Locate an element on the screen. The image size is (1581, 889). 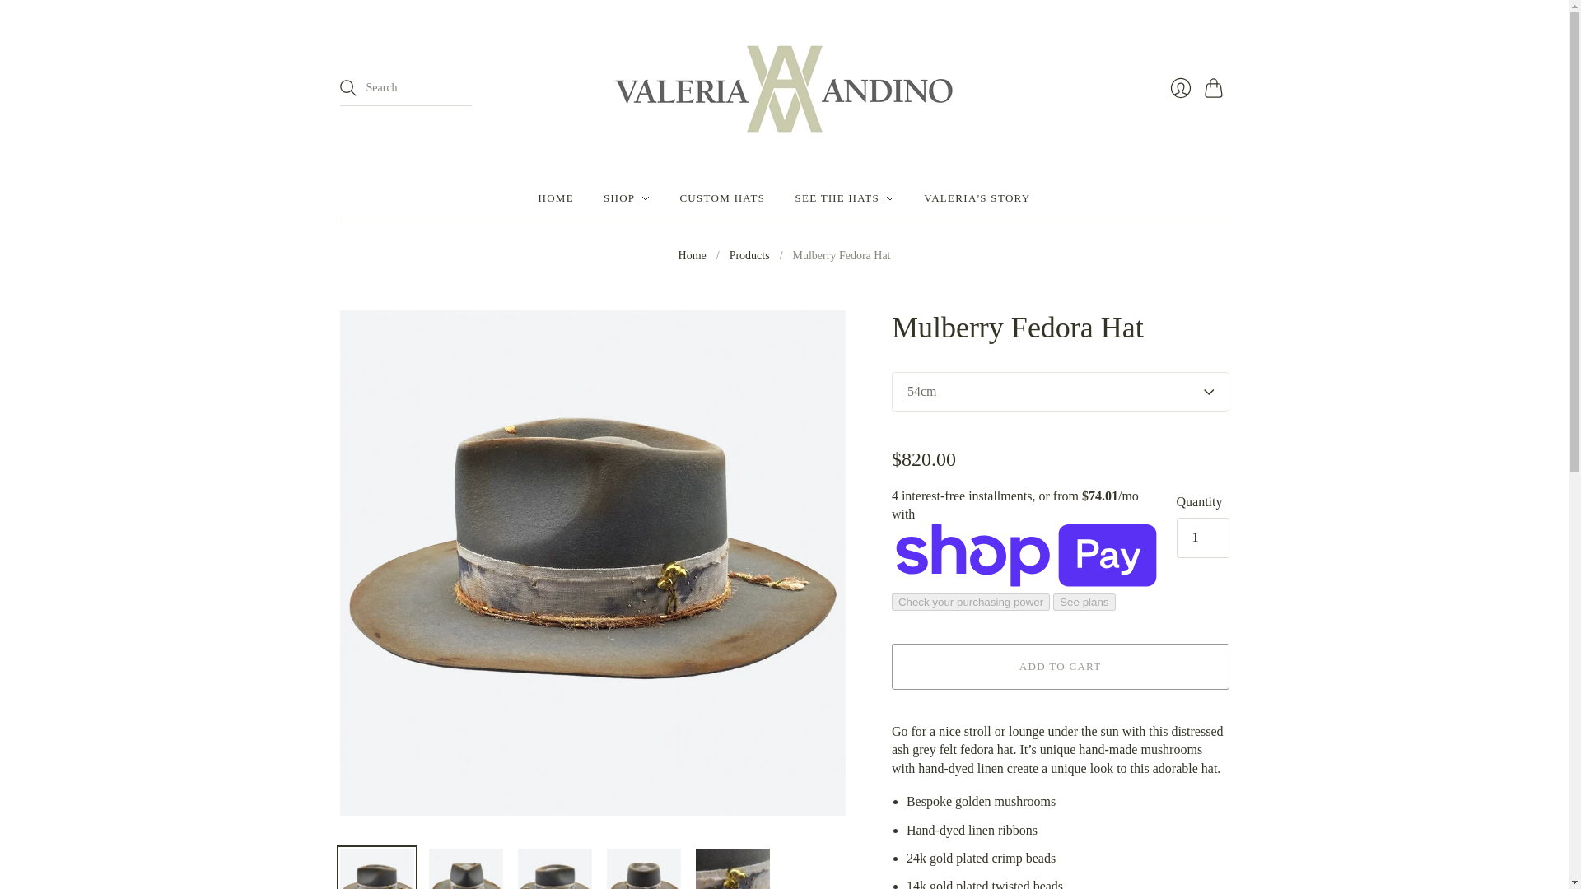
HOME is located at coordinates (555, 198).